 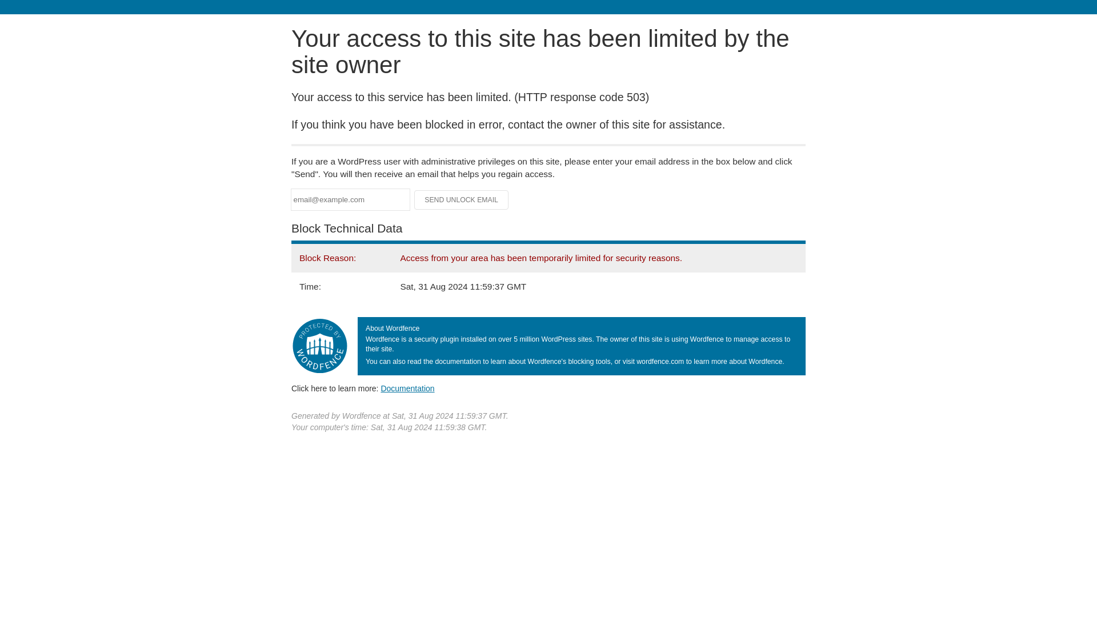 What do you see at coordinates (462, 200) in the screenshot?
I see `Send Unlock Email` at bounding box center [462, 200].